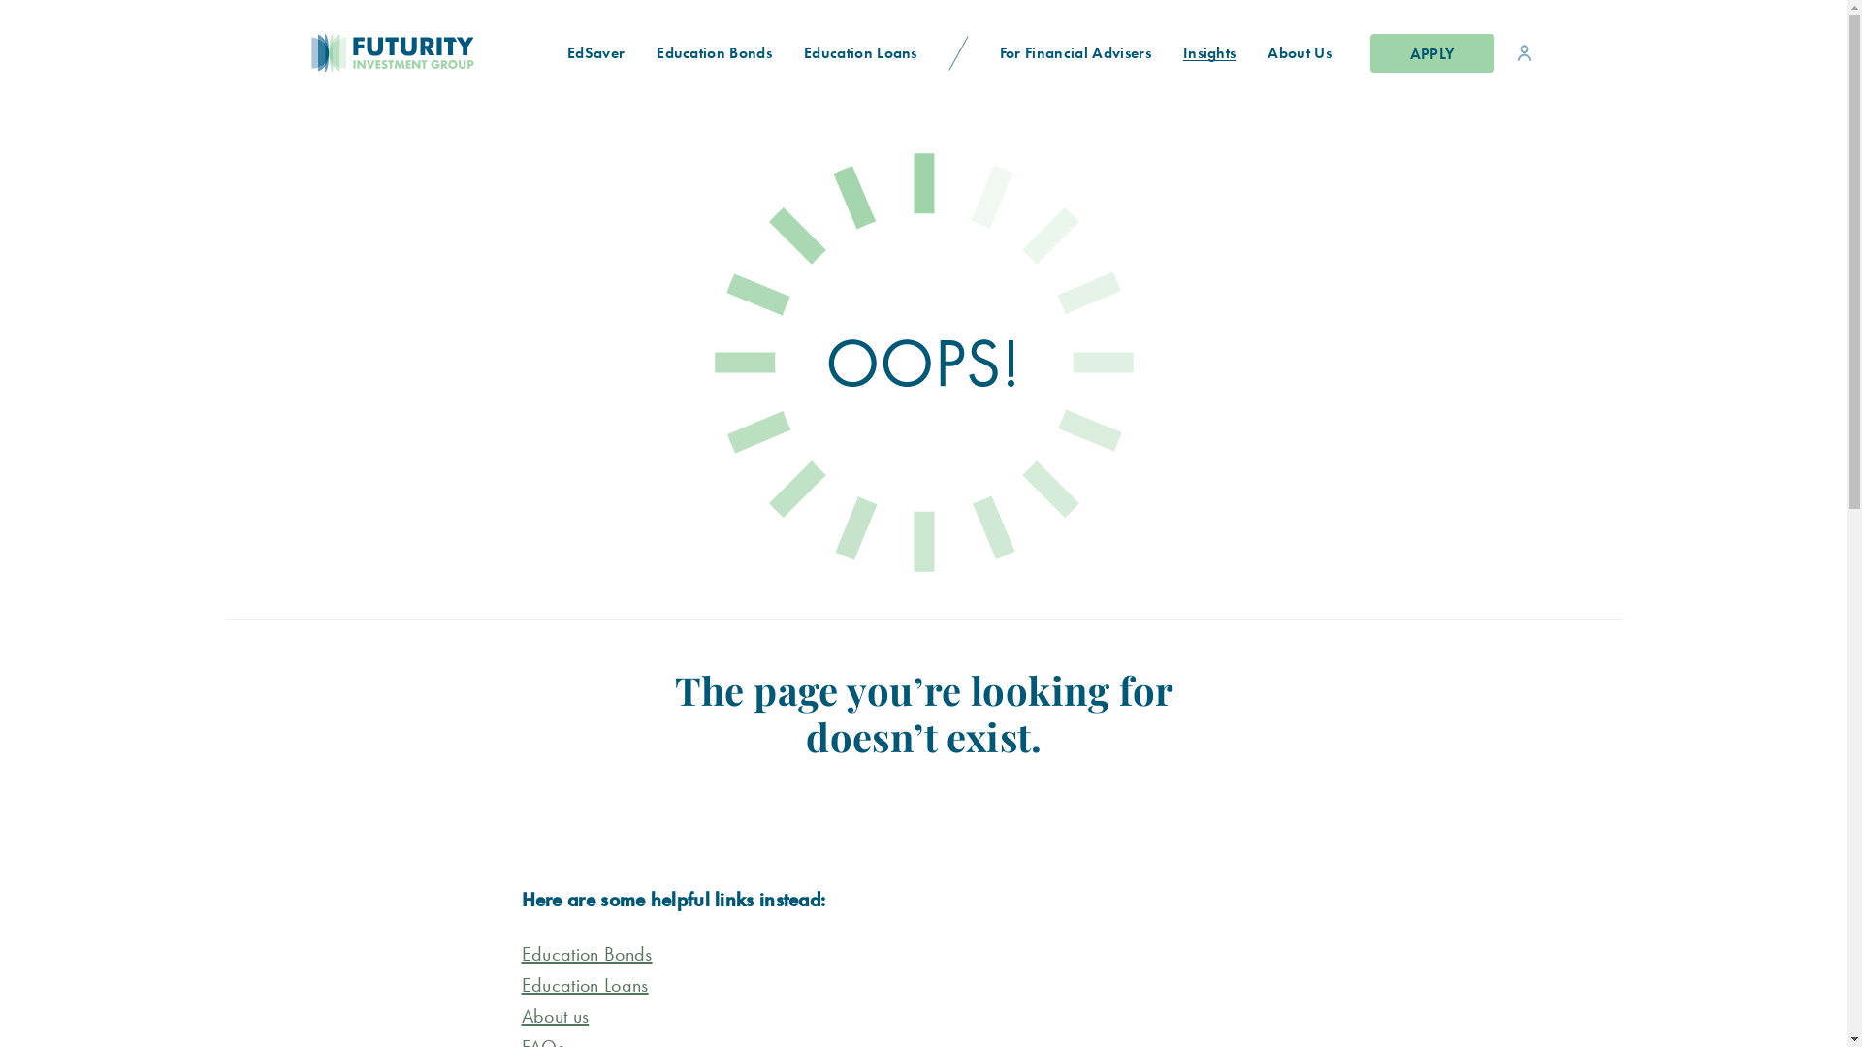 This screenshot has width=1862, height=1047. Describe the element at coordinates (1209, 52) in the screenshot. I see `Insights` at that location.